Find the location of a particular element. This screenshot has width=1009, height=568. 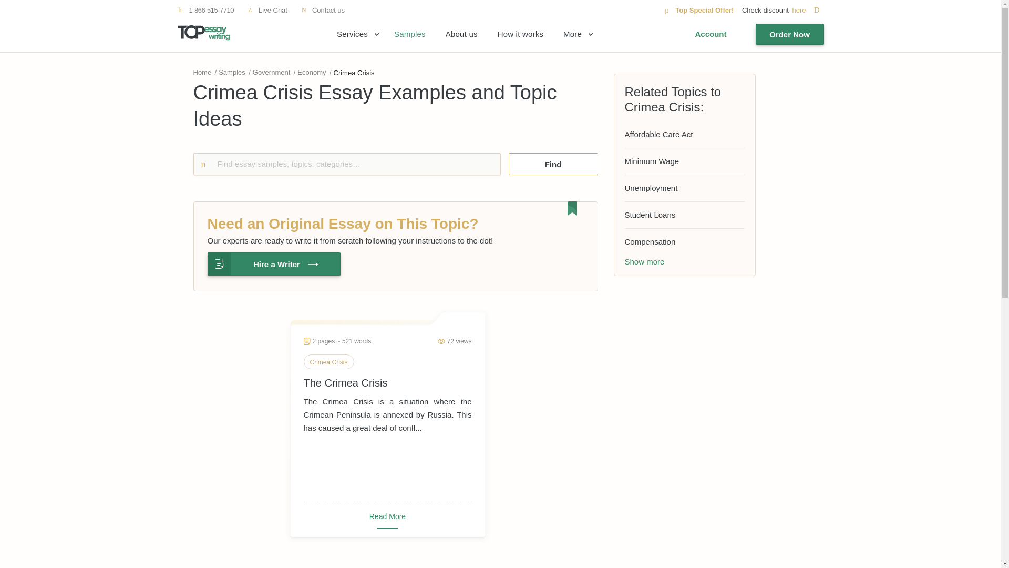

Account is located at coordinates (711, 34).